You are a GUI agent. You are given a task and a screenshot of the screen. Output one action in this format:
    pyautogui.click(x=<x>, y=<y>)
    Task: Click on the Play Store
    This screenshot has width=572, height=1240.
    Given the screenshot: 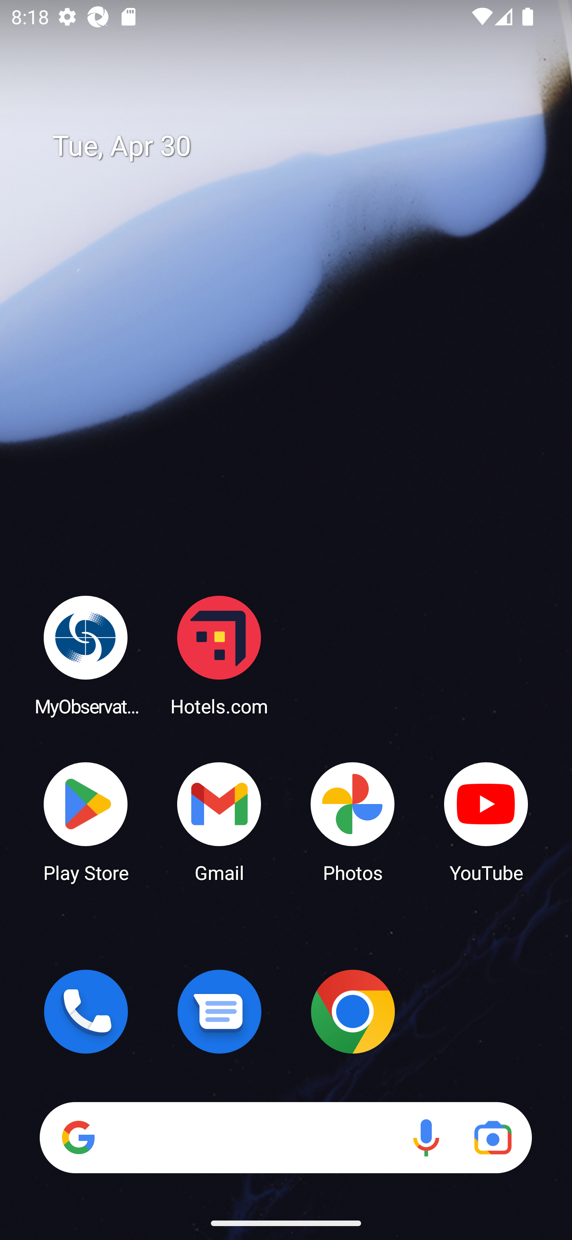 What is the action you would take?
    pyautogui.click(x=86, y=821)
    